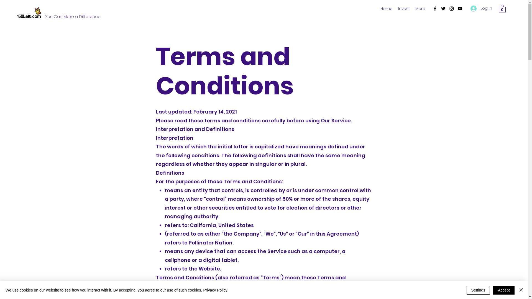 This screenshot has width=532, height=299. I want to click on Log In, so click(481, 8).